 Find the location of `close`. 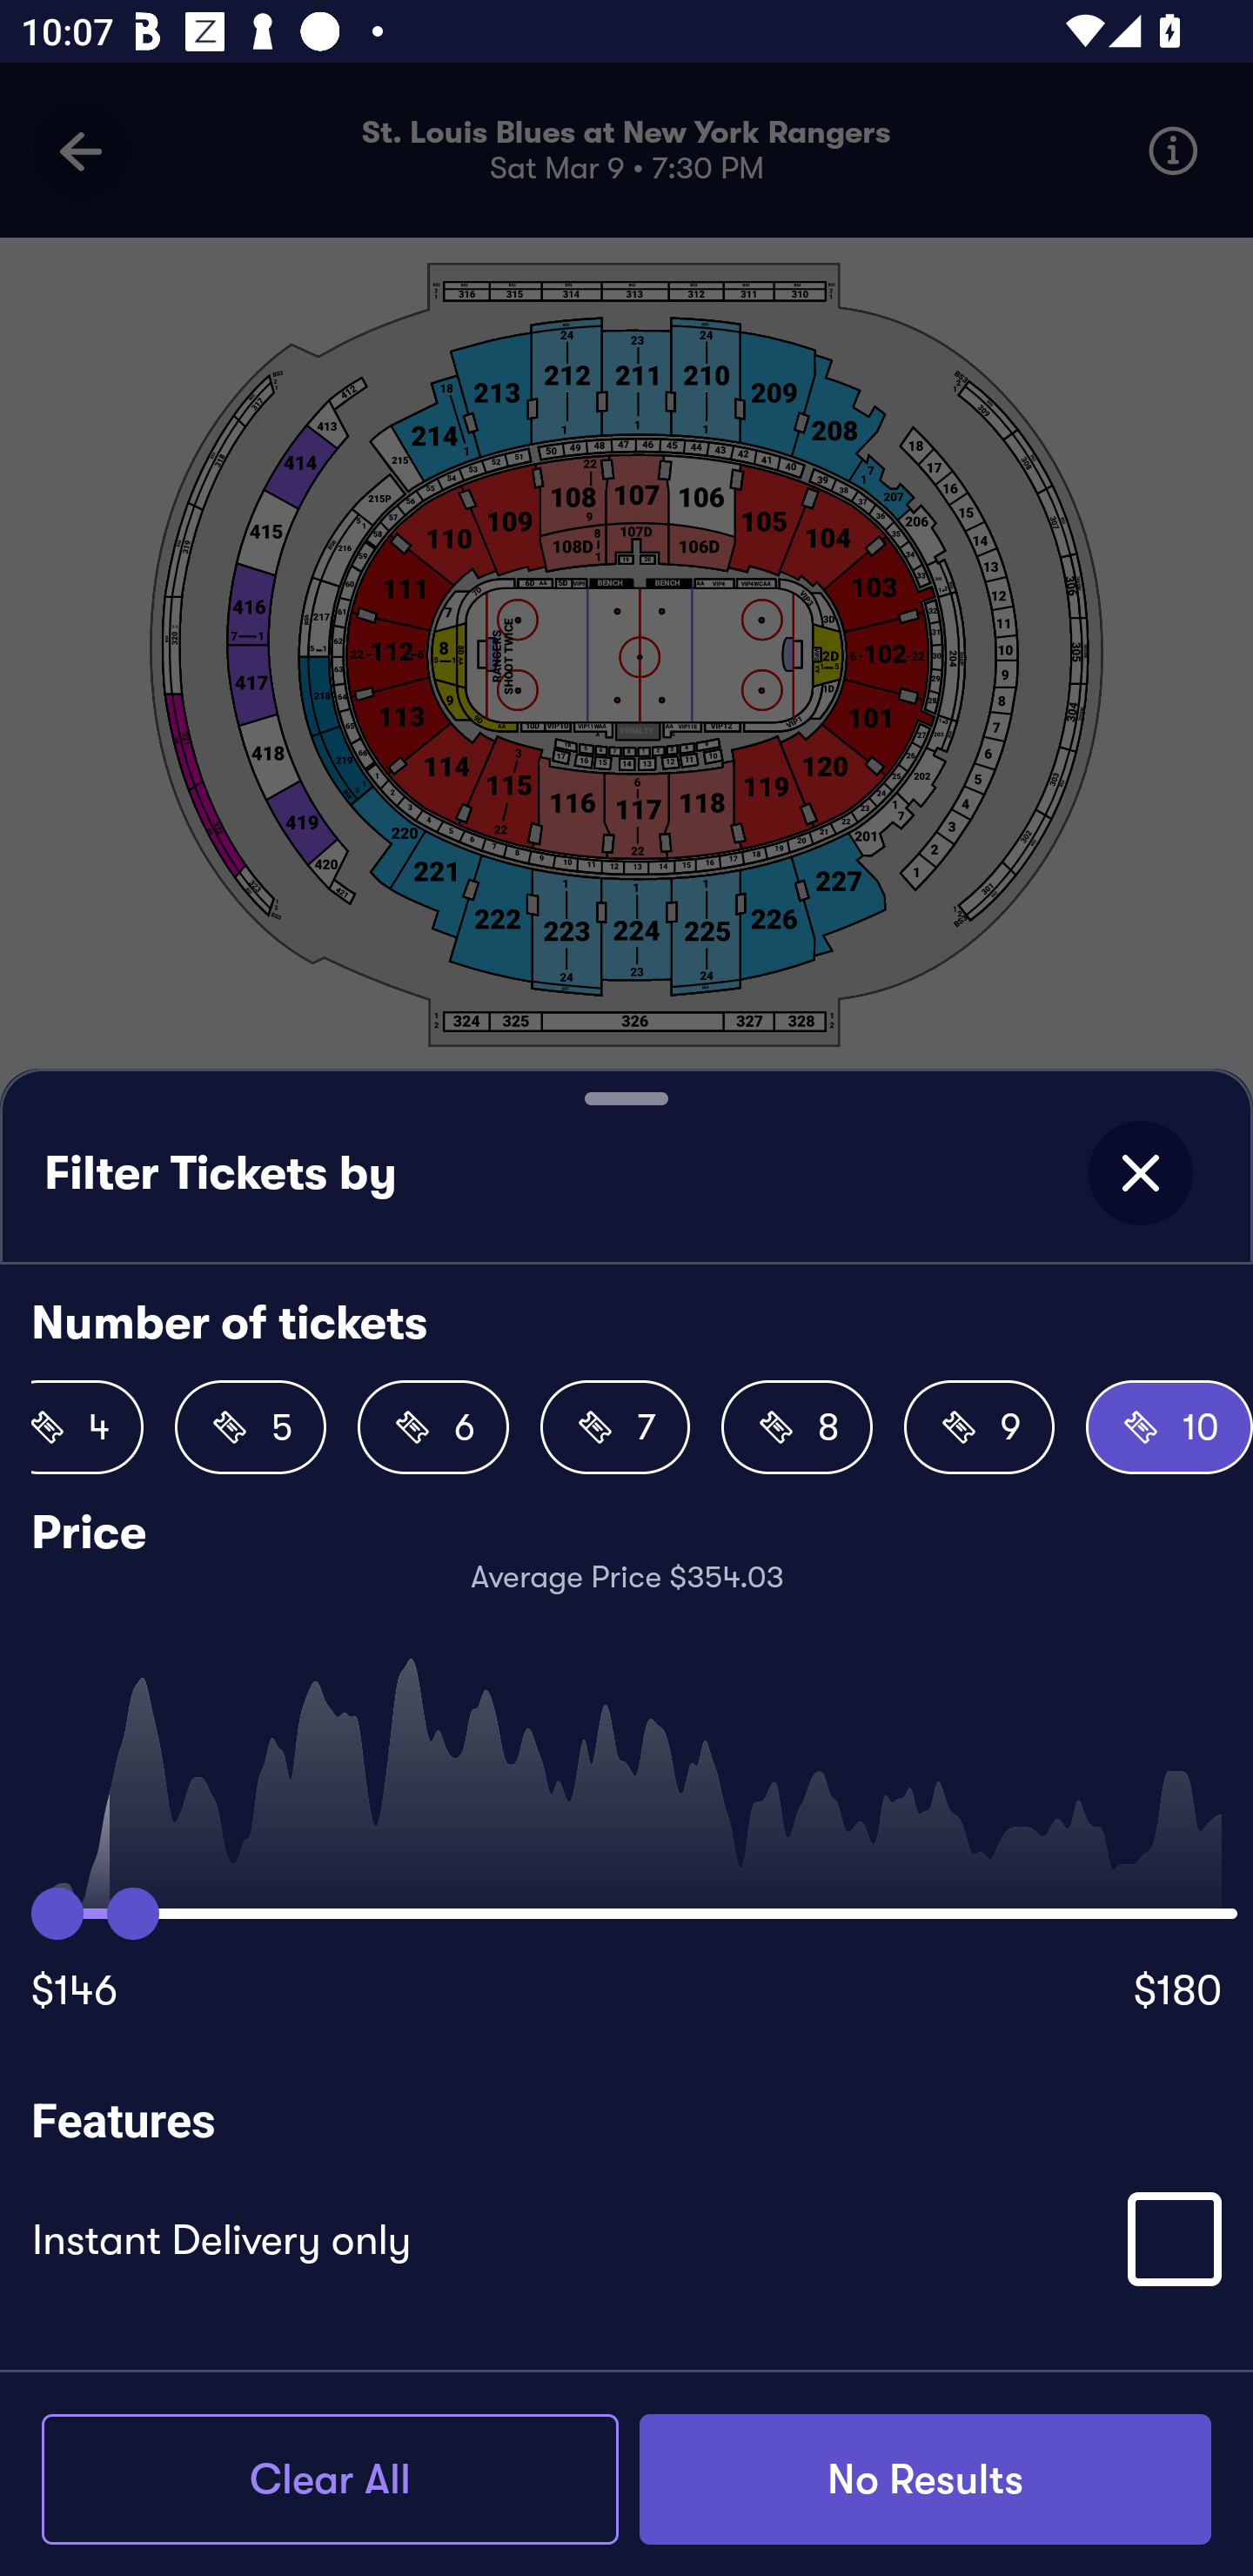

close is located at coordinates (1140, 1173).